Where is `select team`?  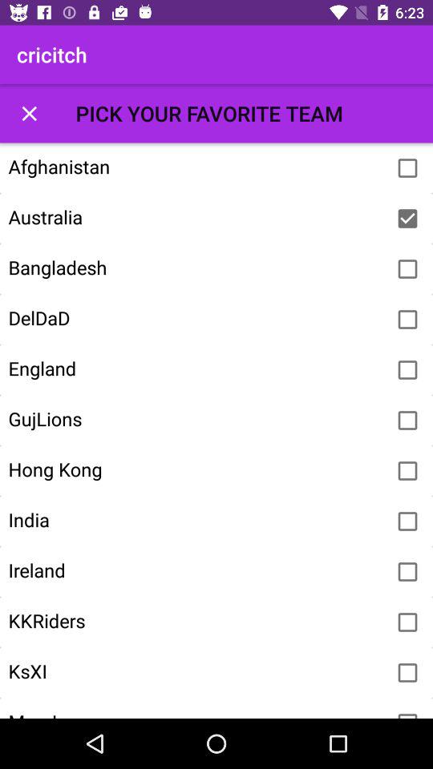
select team is located at coordinates (407, 622).